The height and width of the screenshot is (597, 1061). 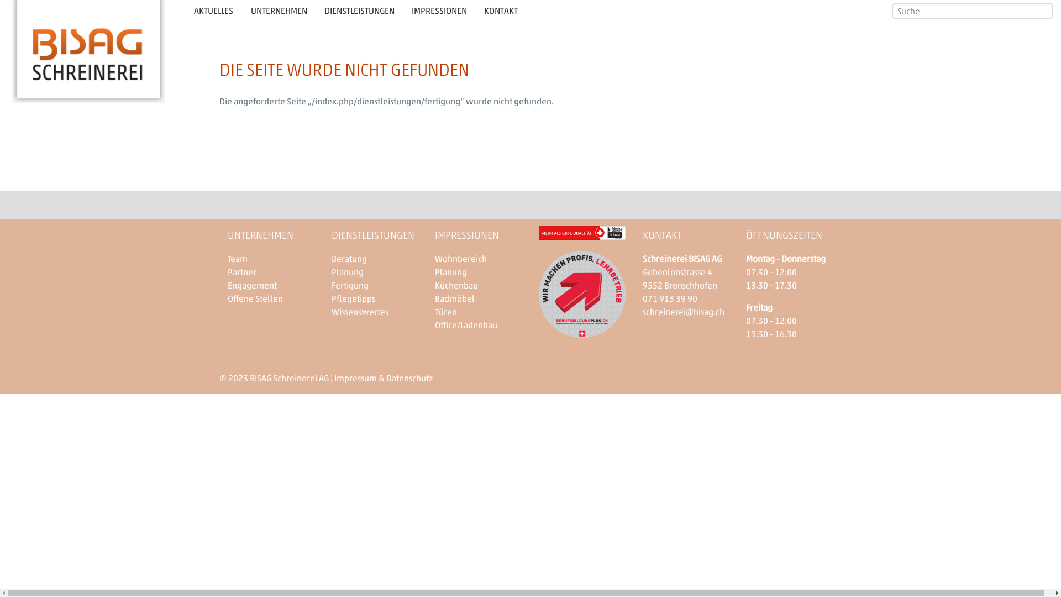 I want to click on Team, so click(x=238, y=259).